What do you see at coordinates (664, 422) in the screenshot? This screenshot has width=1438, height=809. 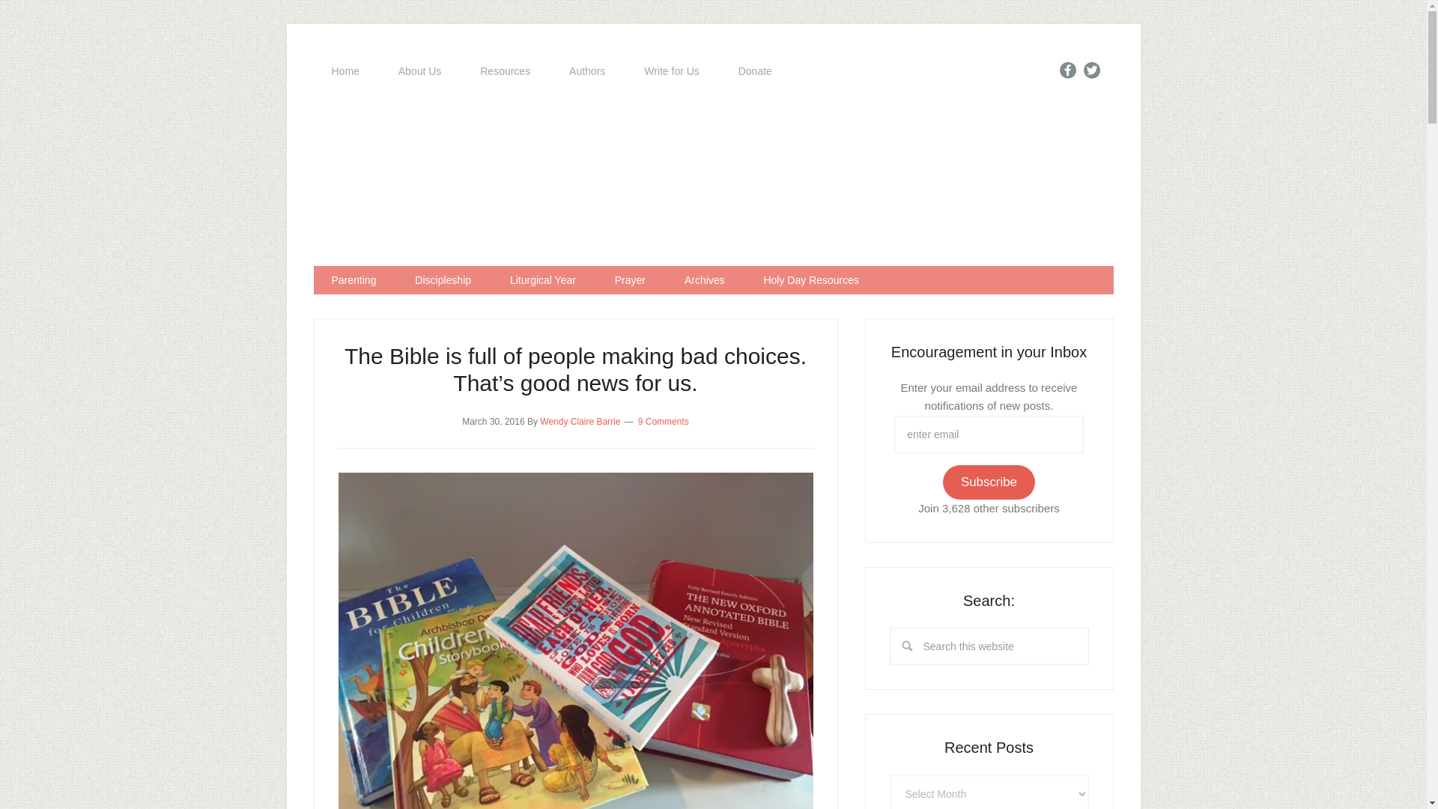 I see `9 Comments` at bounding box center [664, 422].